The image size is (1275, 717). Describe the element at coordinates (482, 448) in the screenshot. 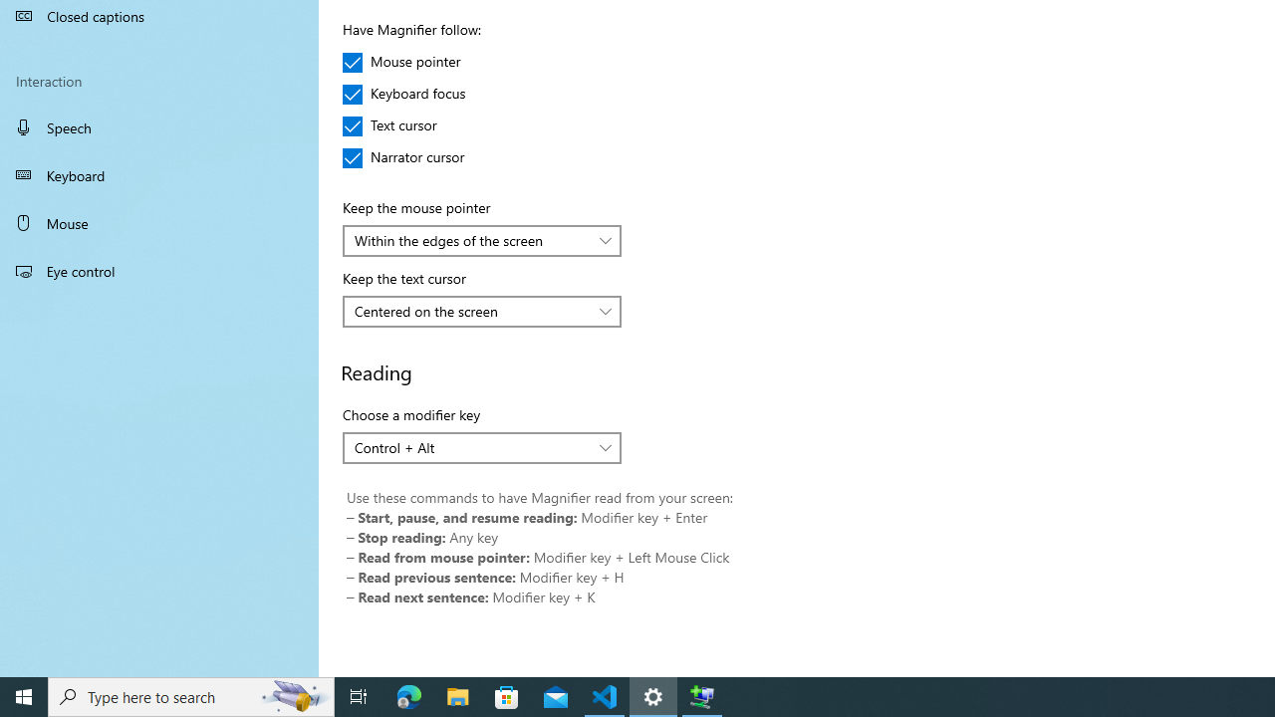

I see `Choose a modifier key` at that location.